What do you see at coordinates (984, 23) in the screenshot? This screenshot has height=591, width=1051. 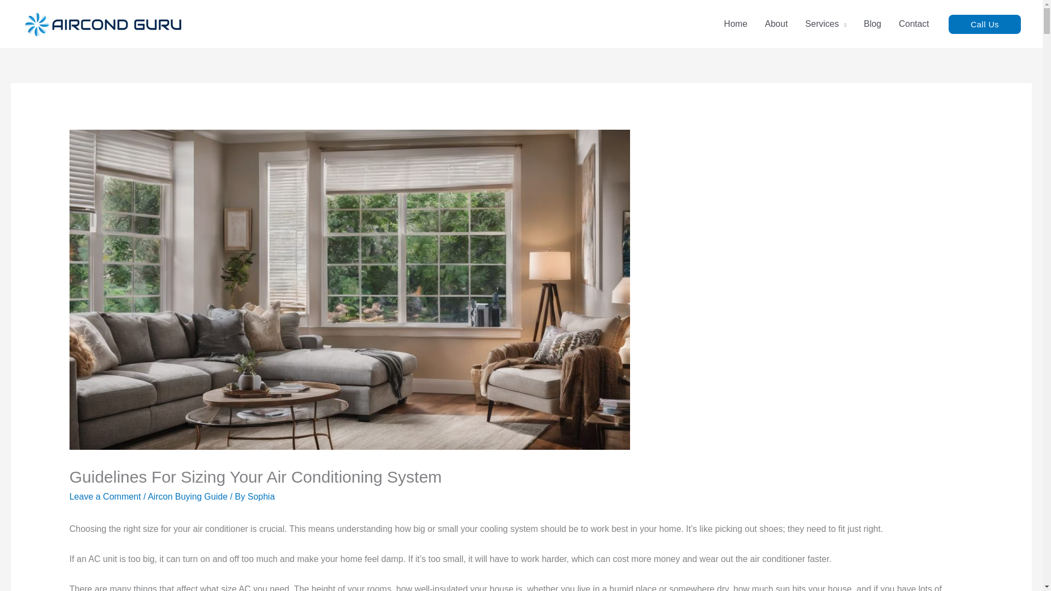 I see `Call Us` at bounding box center [984, 23].